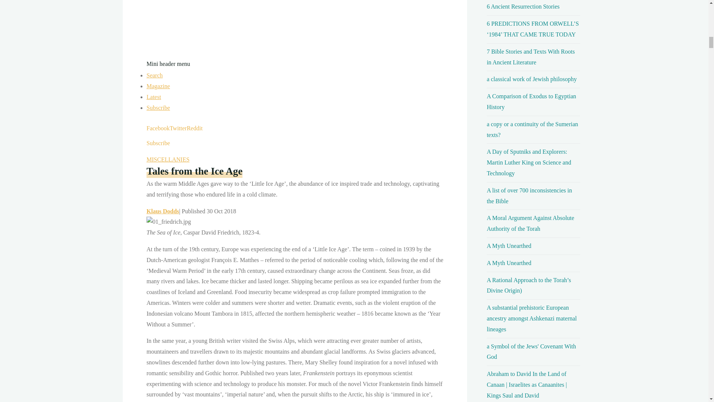 The image size is (714, 402). Describe the element at coordinates (178, 128) in the screenshot. I see `Twitter` at that location.